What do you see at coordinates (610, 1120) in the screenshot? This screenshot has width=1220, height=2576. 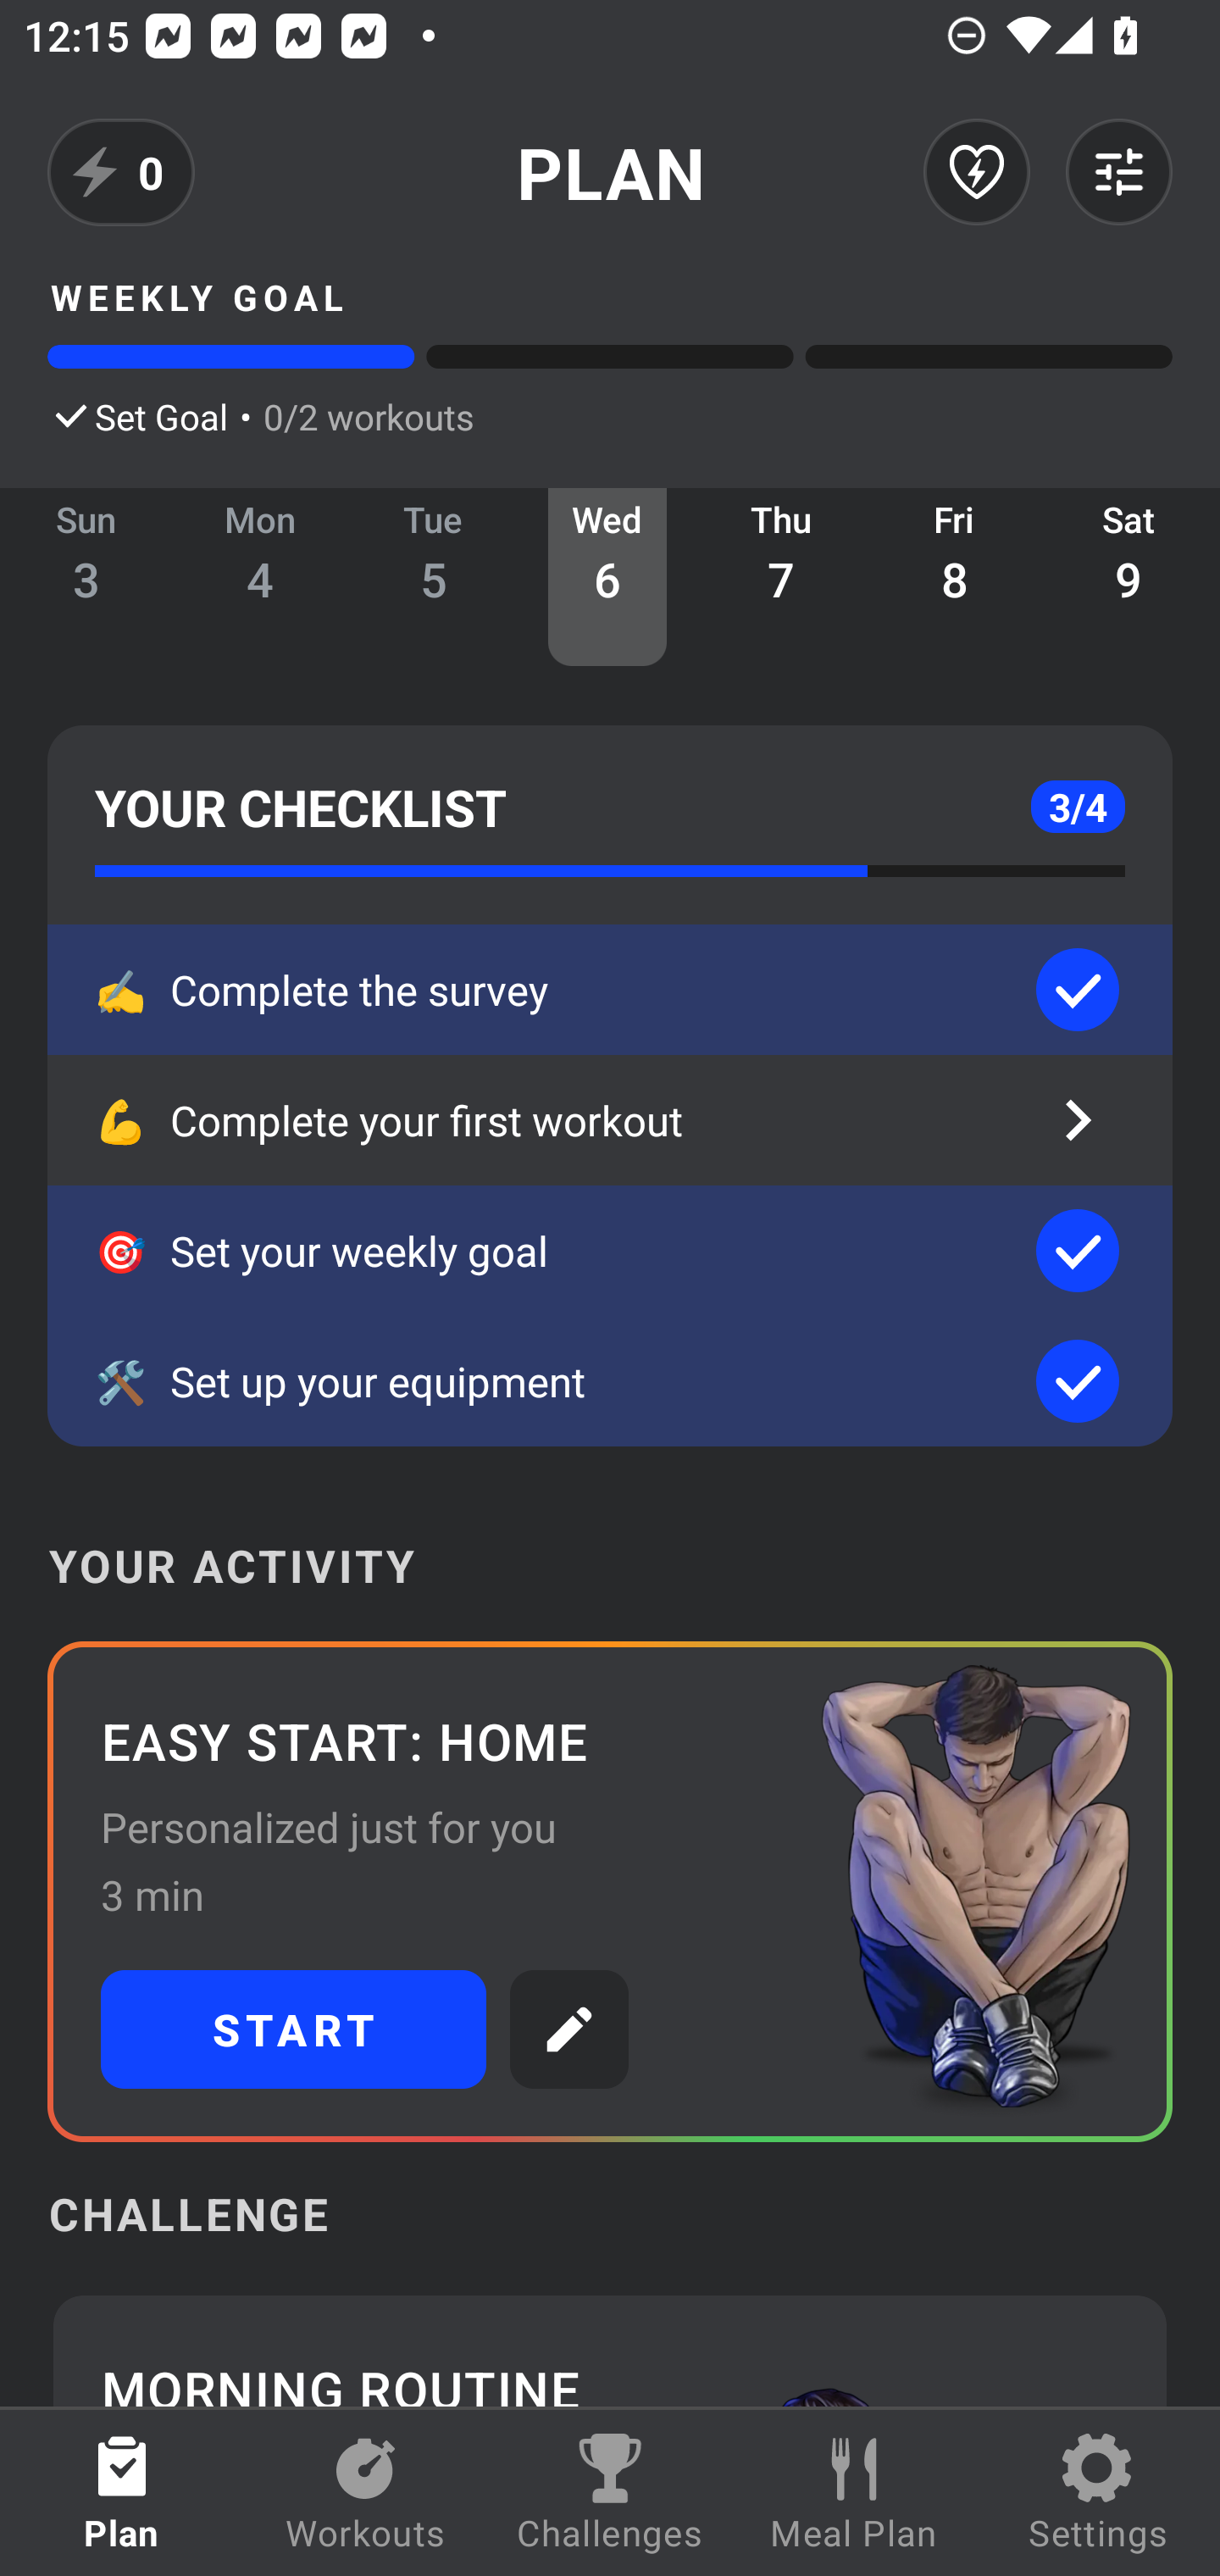 I see `💪 Complete your first workout` at bounding box center [610, 1120].